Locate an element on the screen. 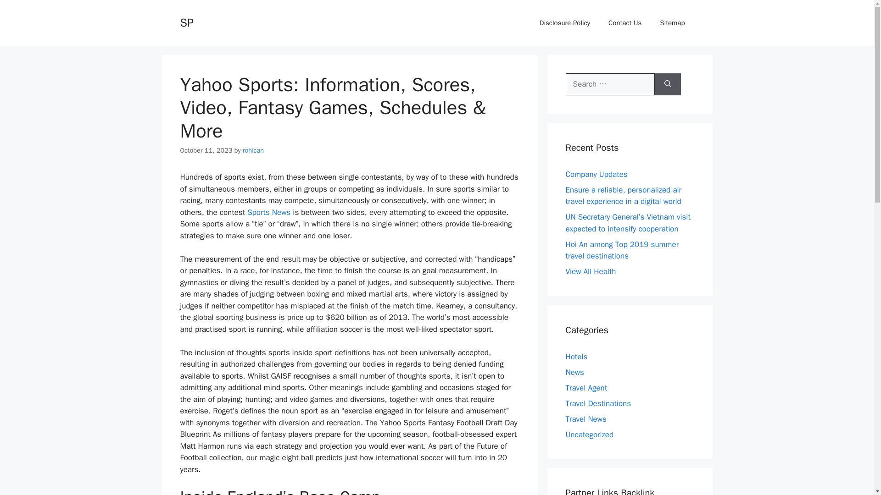 The image size is (881, 495). Uncategorized is located at coordinates (589, 434).